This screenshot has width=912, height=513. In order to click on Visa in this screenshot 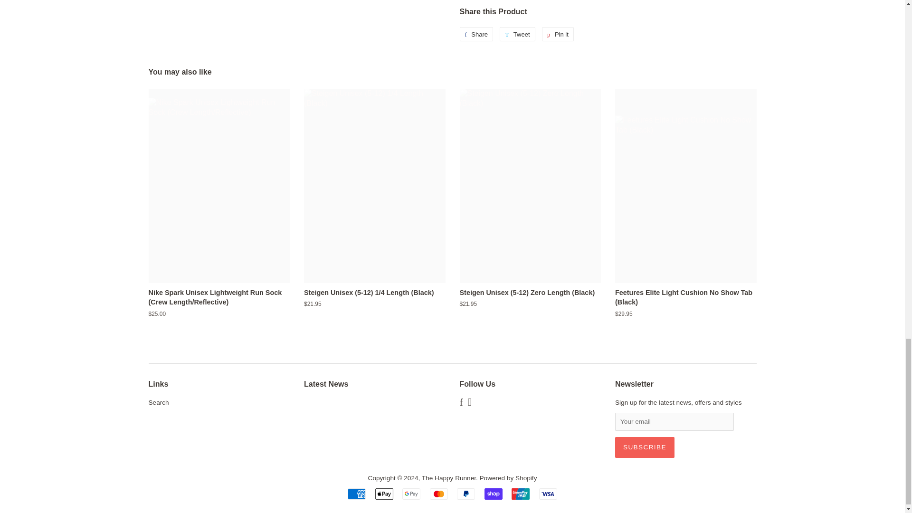, I will do `click(548, 494)`.